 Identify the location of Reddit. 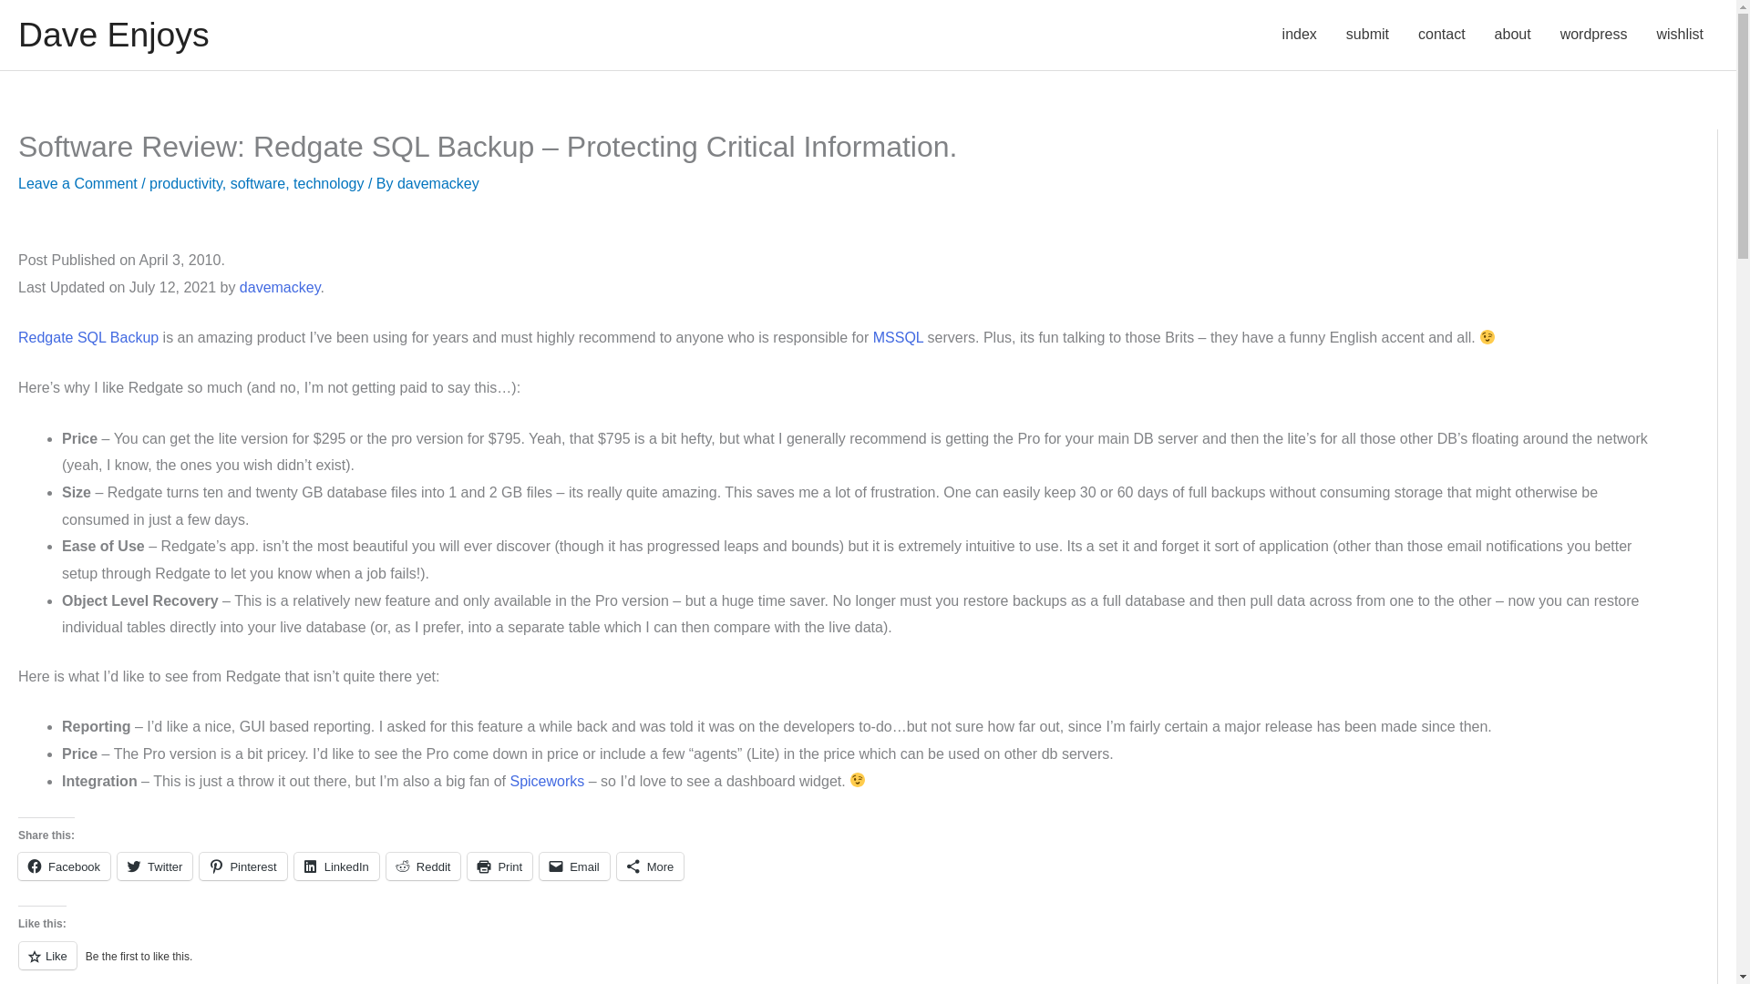
(424, 866).